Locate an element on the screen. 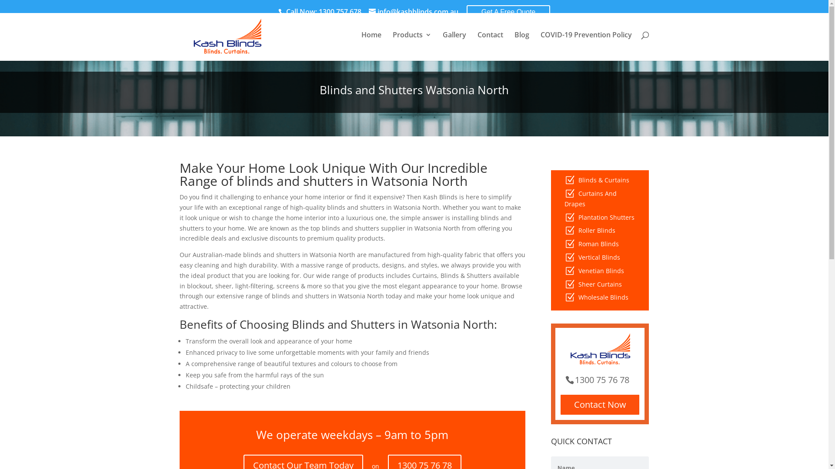 The height and width of the screenshot is (469, 835). Get A Free Quote is located at coordinates (509, 12).